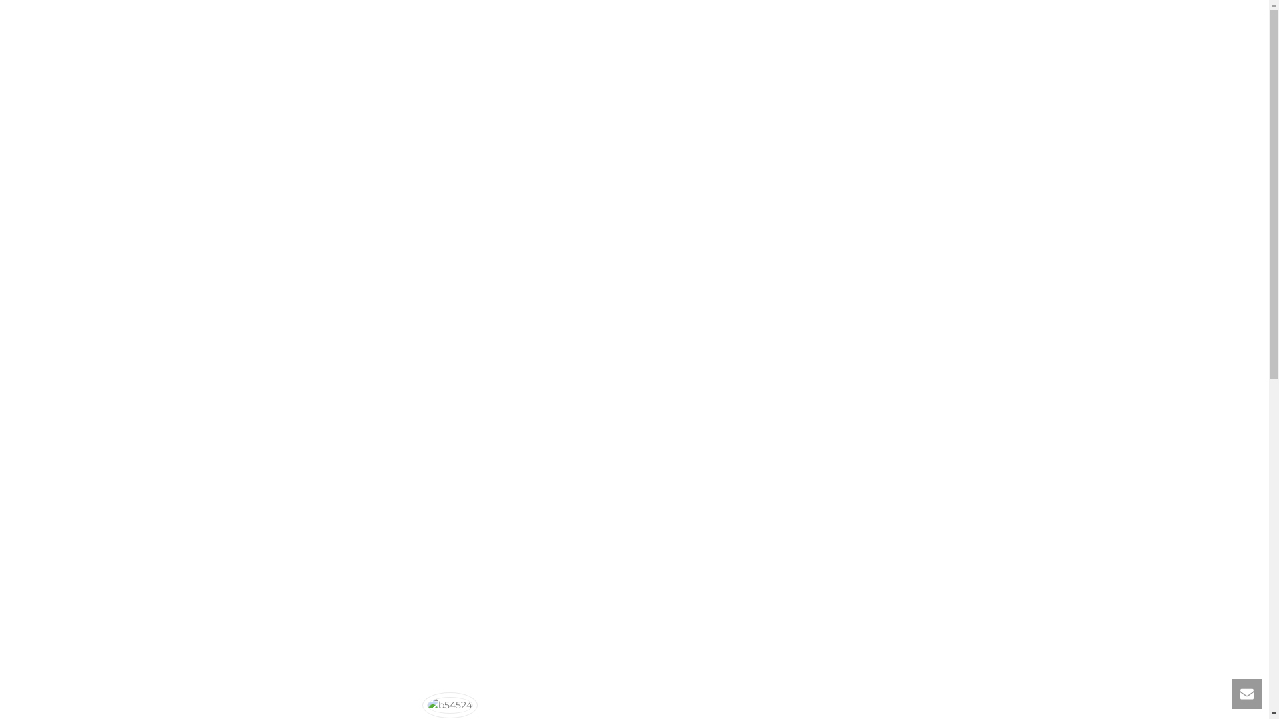 This screenshot has width=1279, height=719. Describe the element at coordinates (348, 30) in the screenshot. I see `Professional business consultants ` at that location.